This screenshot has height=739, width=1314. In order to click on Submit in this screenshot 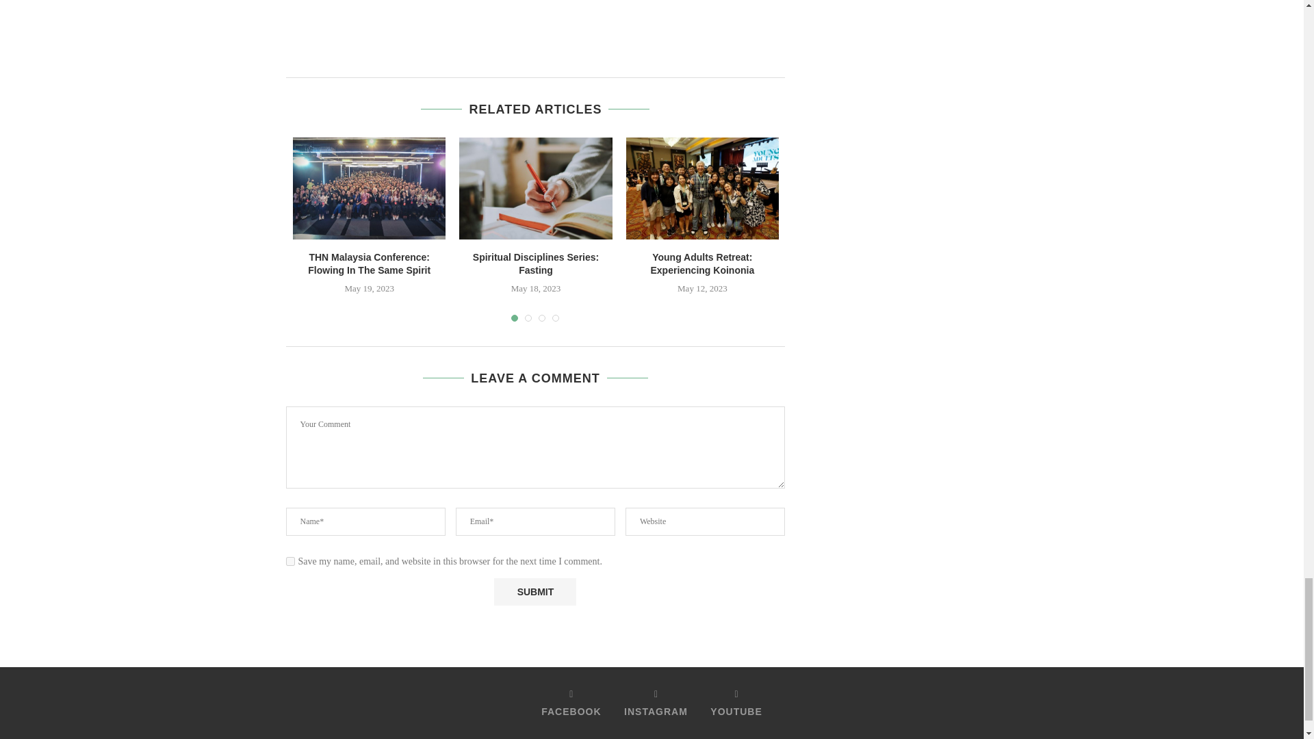, I will do `click(535, 591)`.